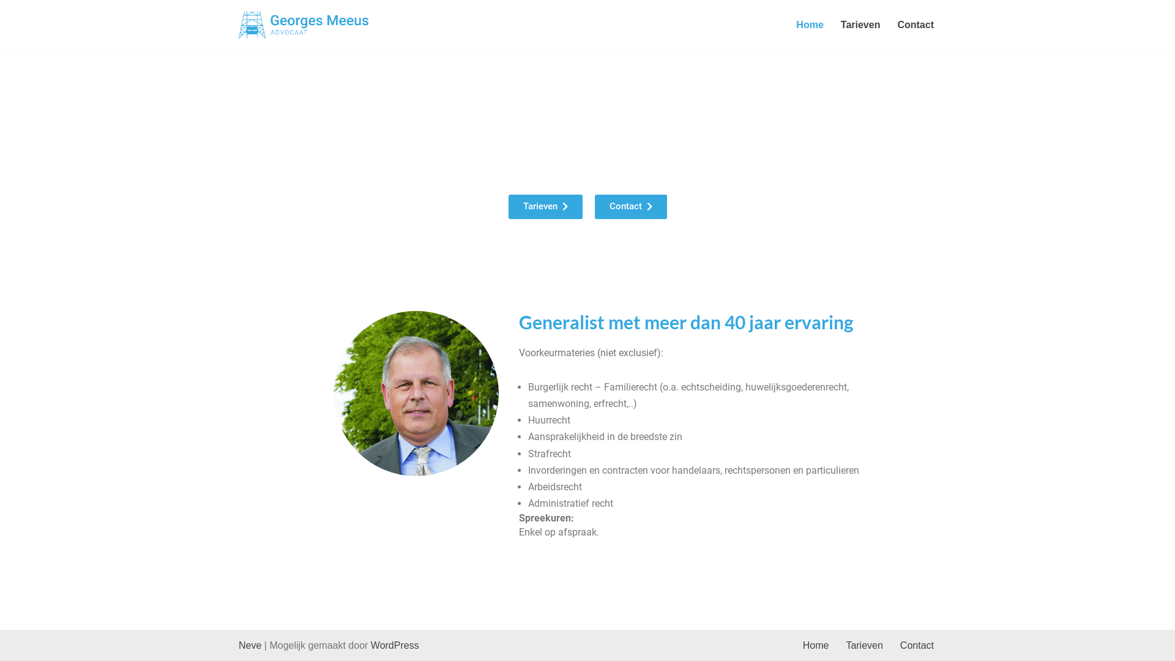 The height and width of the screenshot is (661, 1175). Describe the element at coordinates (395, 645) in the screenshot. I see `WordPress` at that location.